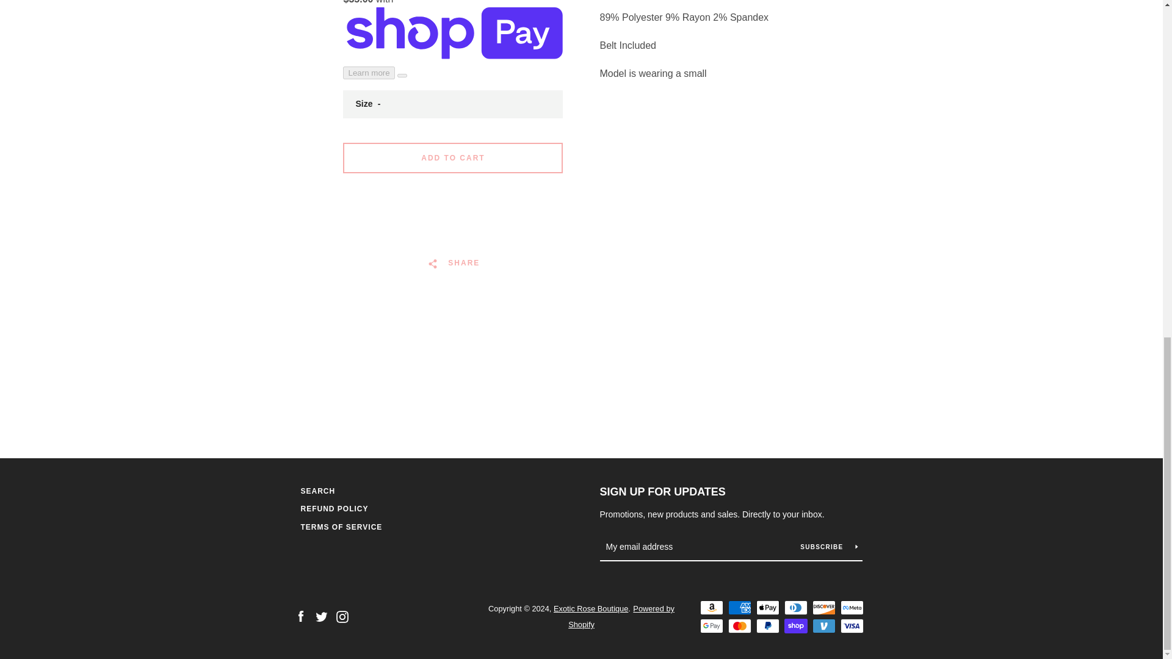  I want to click on Discover, so click(823, 607).